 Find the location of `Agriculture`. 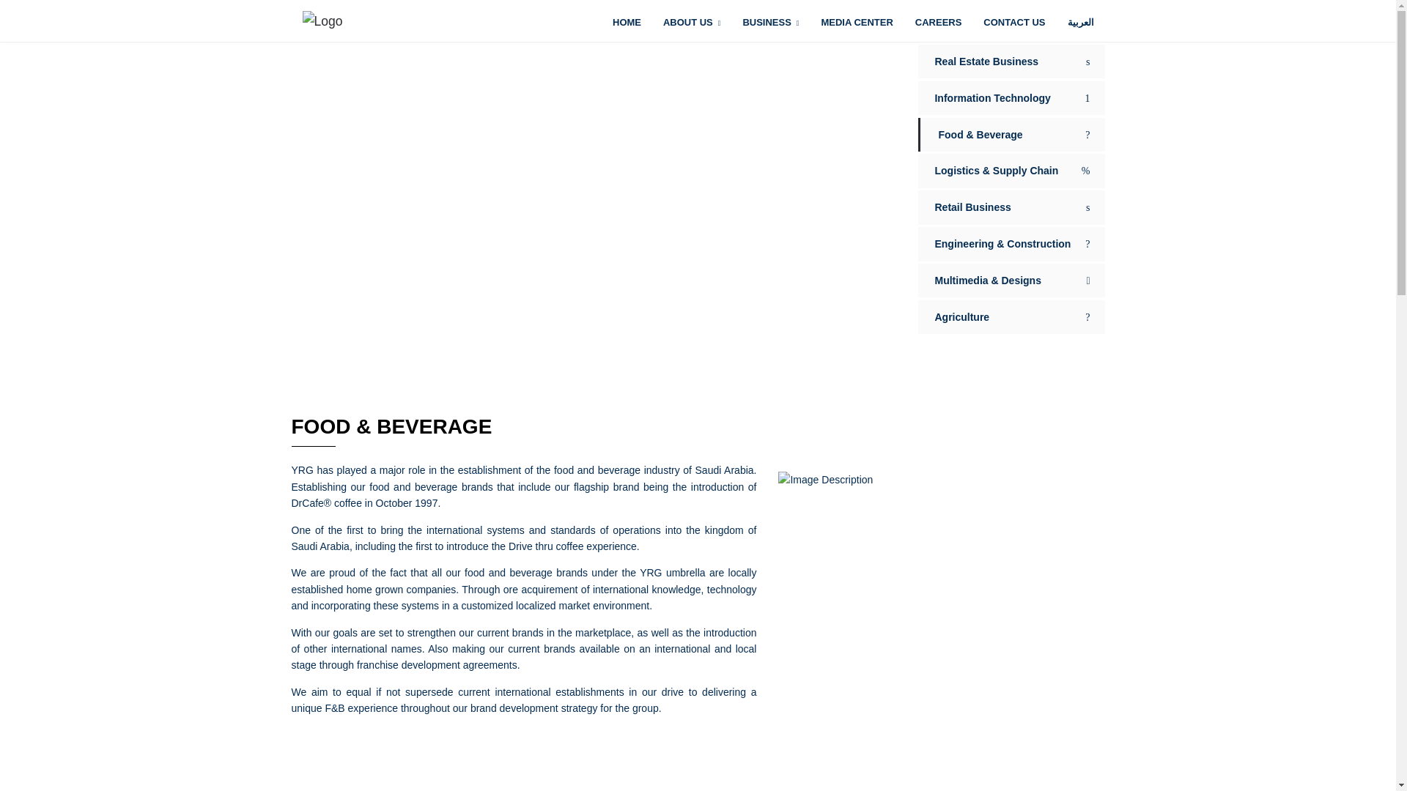

Agriculture is located at coordinates (1011, 316).